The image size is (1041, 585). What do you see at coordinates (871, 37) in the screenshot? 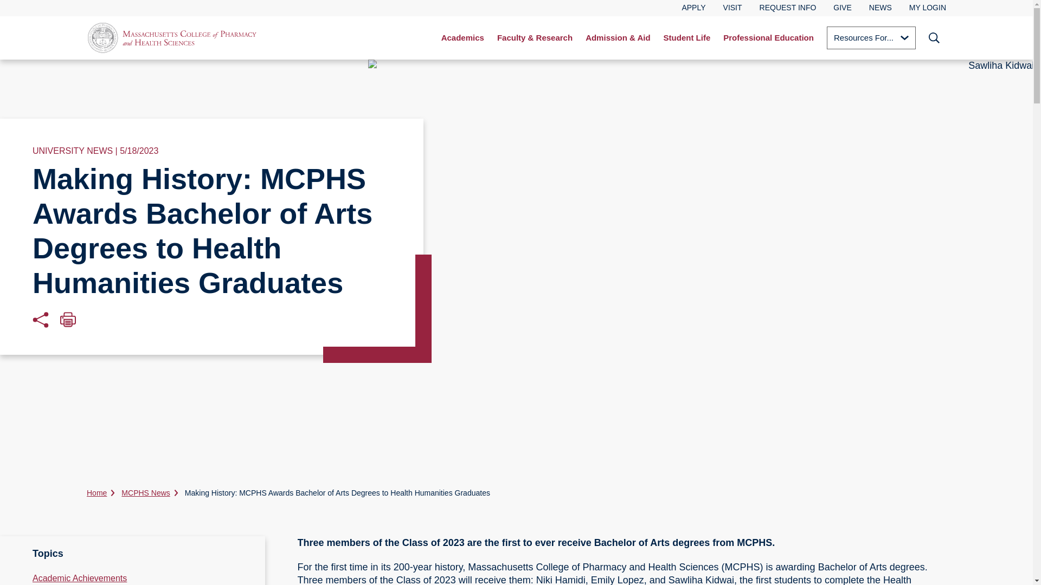
I see `Resources For...` at bounding box center [871, 37].